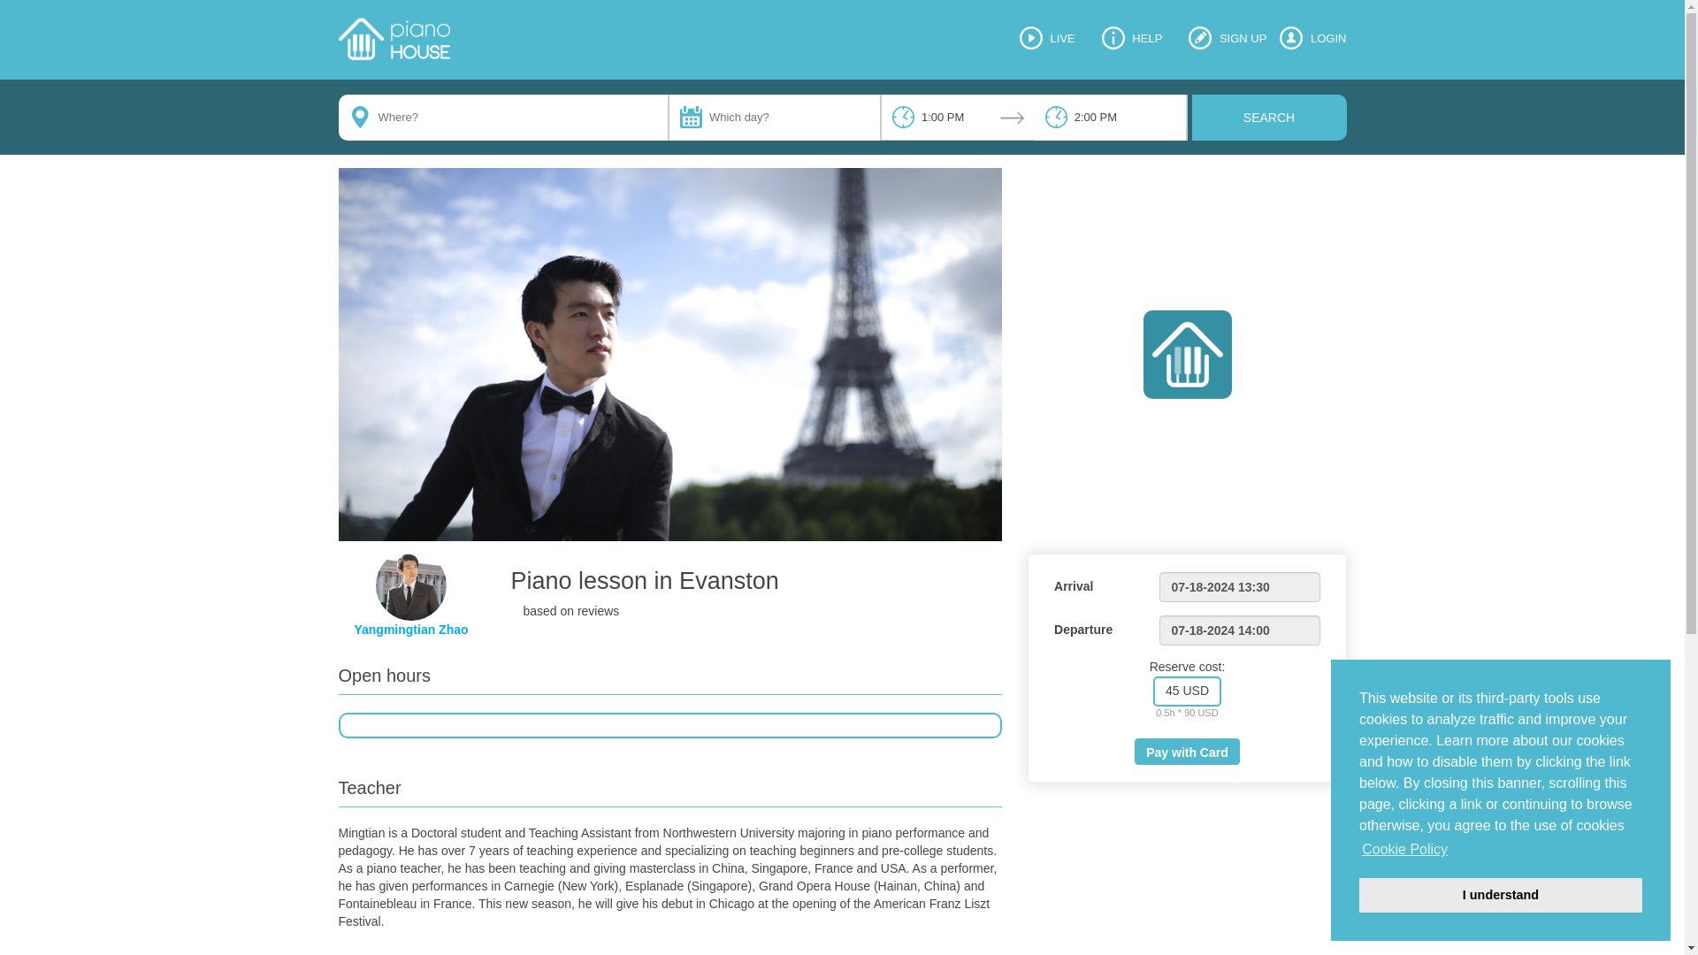 This screenshot has height=955, width=1698. What do you see at coordinates (1228, 39) in the screenshot?
I see `SIGN UP` at bounding box center [1228, 39].